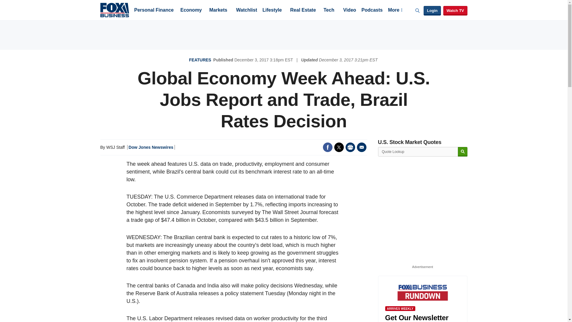  What do you see at coordinates (455, 11) in the screenshot?
I see `Watch TV` at bounding box center [455, 11].